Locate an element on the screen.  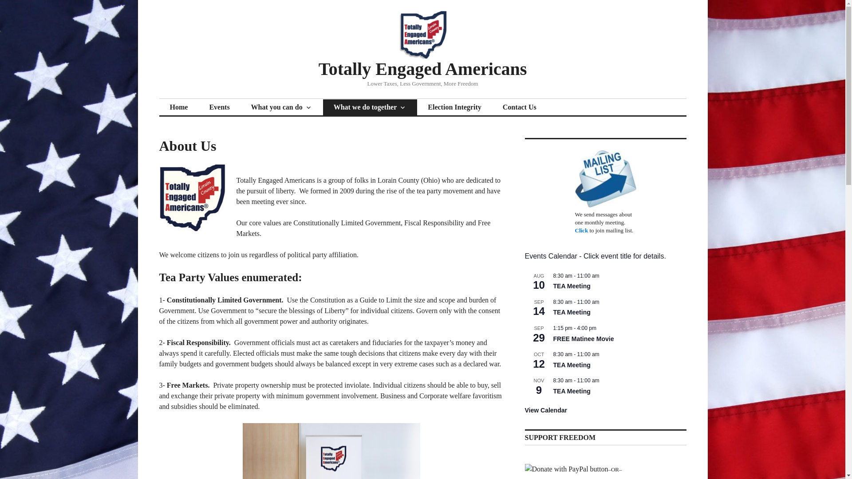
TEA Meeting is located at coordinates (572, 391).